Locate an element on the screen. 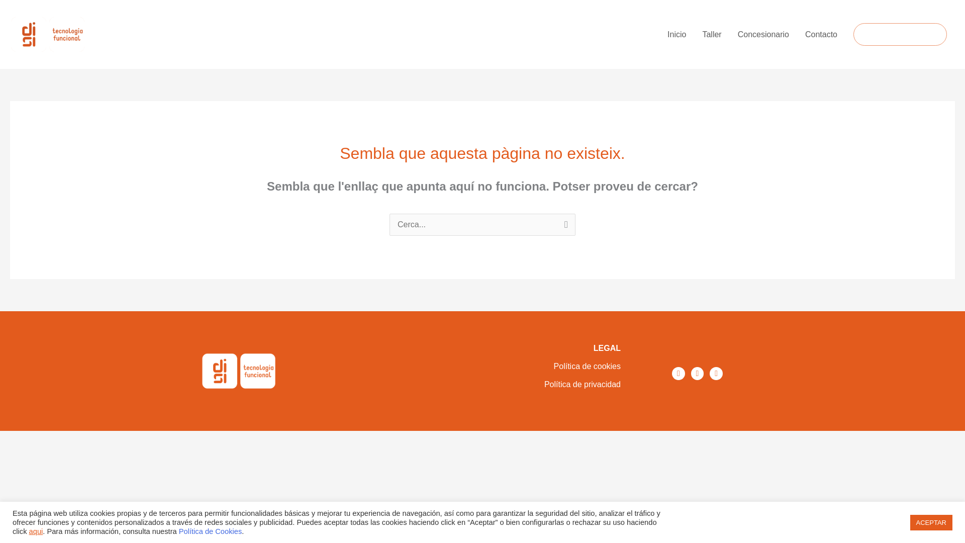  Empezar ahora is located at coordinates (900, 34).